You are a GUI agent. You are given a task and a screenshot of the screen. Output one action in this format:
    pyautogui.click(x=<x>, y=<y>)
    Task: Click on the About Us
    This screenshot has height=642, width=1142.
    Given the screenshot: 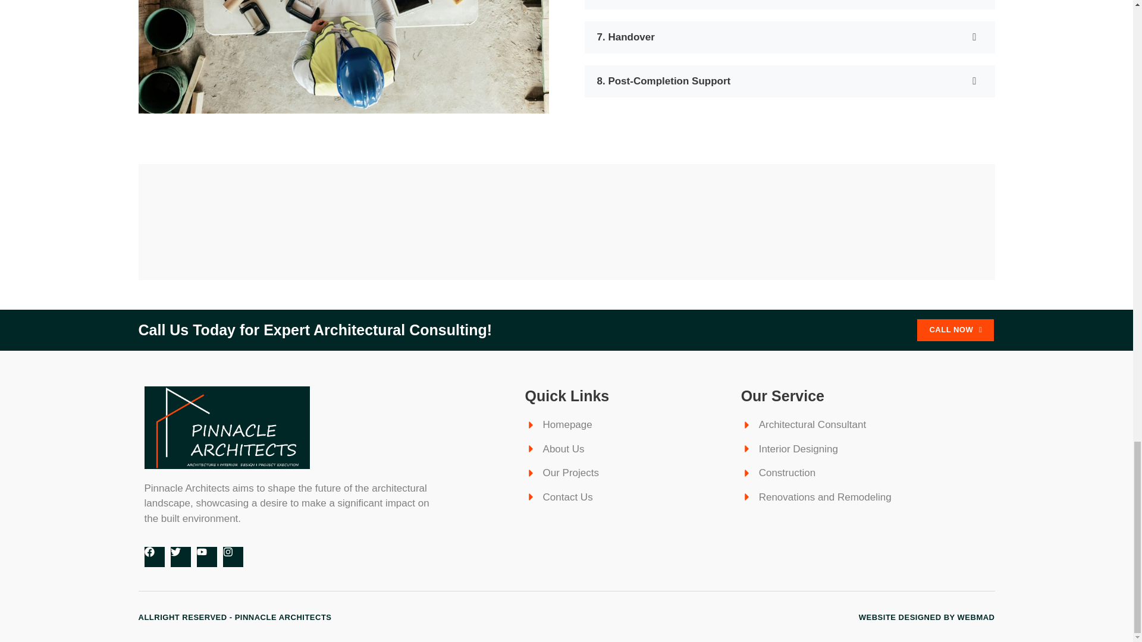 What is the action you would take?
    pyautogui.click(x=627, y=449)
    